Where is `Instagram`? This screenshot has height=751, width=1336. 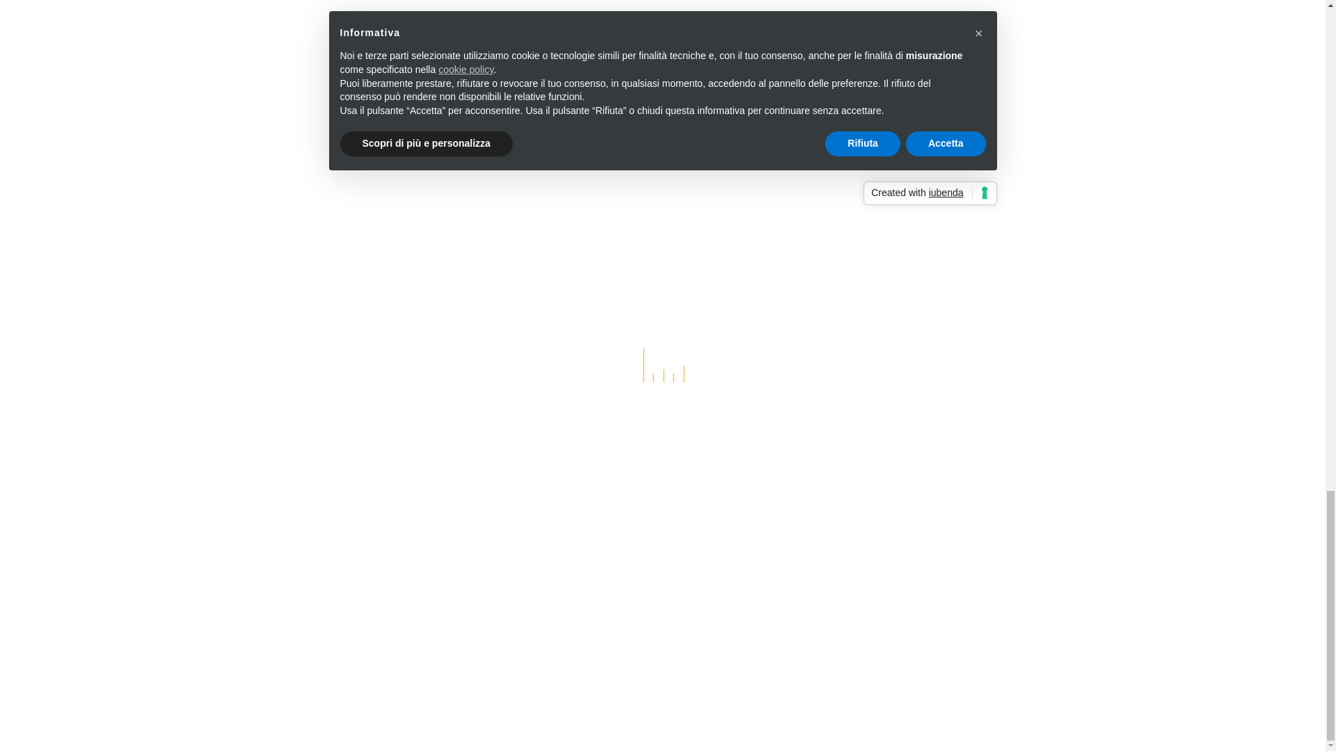 Instagram is located at coordinates (592, 43).